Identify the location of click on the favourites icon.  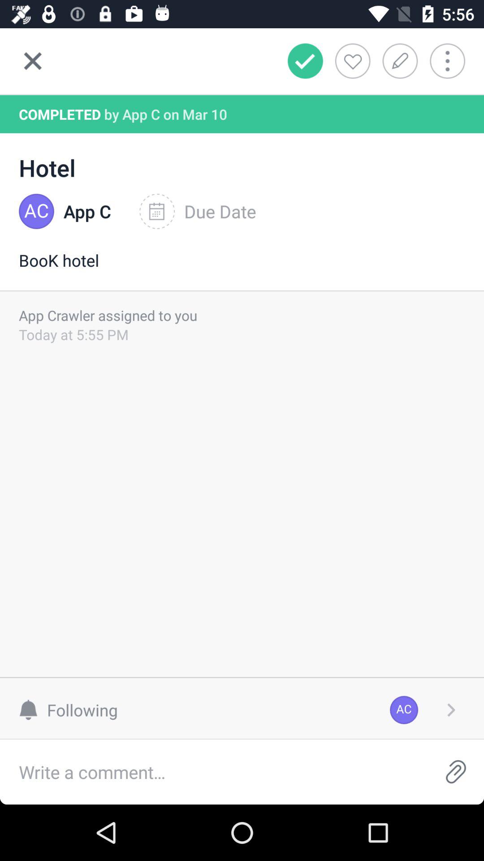
(353, 61).